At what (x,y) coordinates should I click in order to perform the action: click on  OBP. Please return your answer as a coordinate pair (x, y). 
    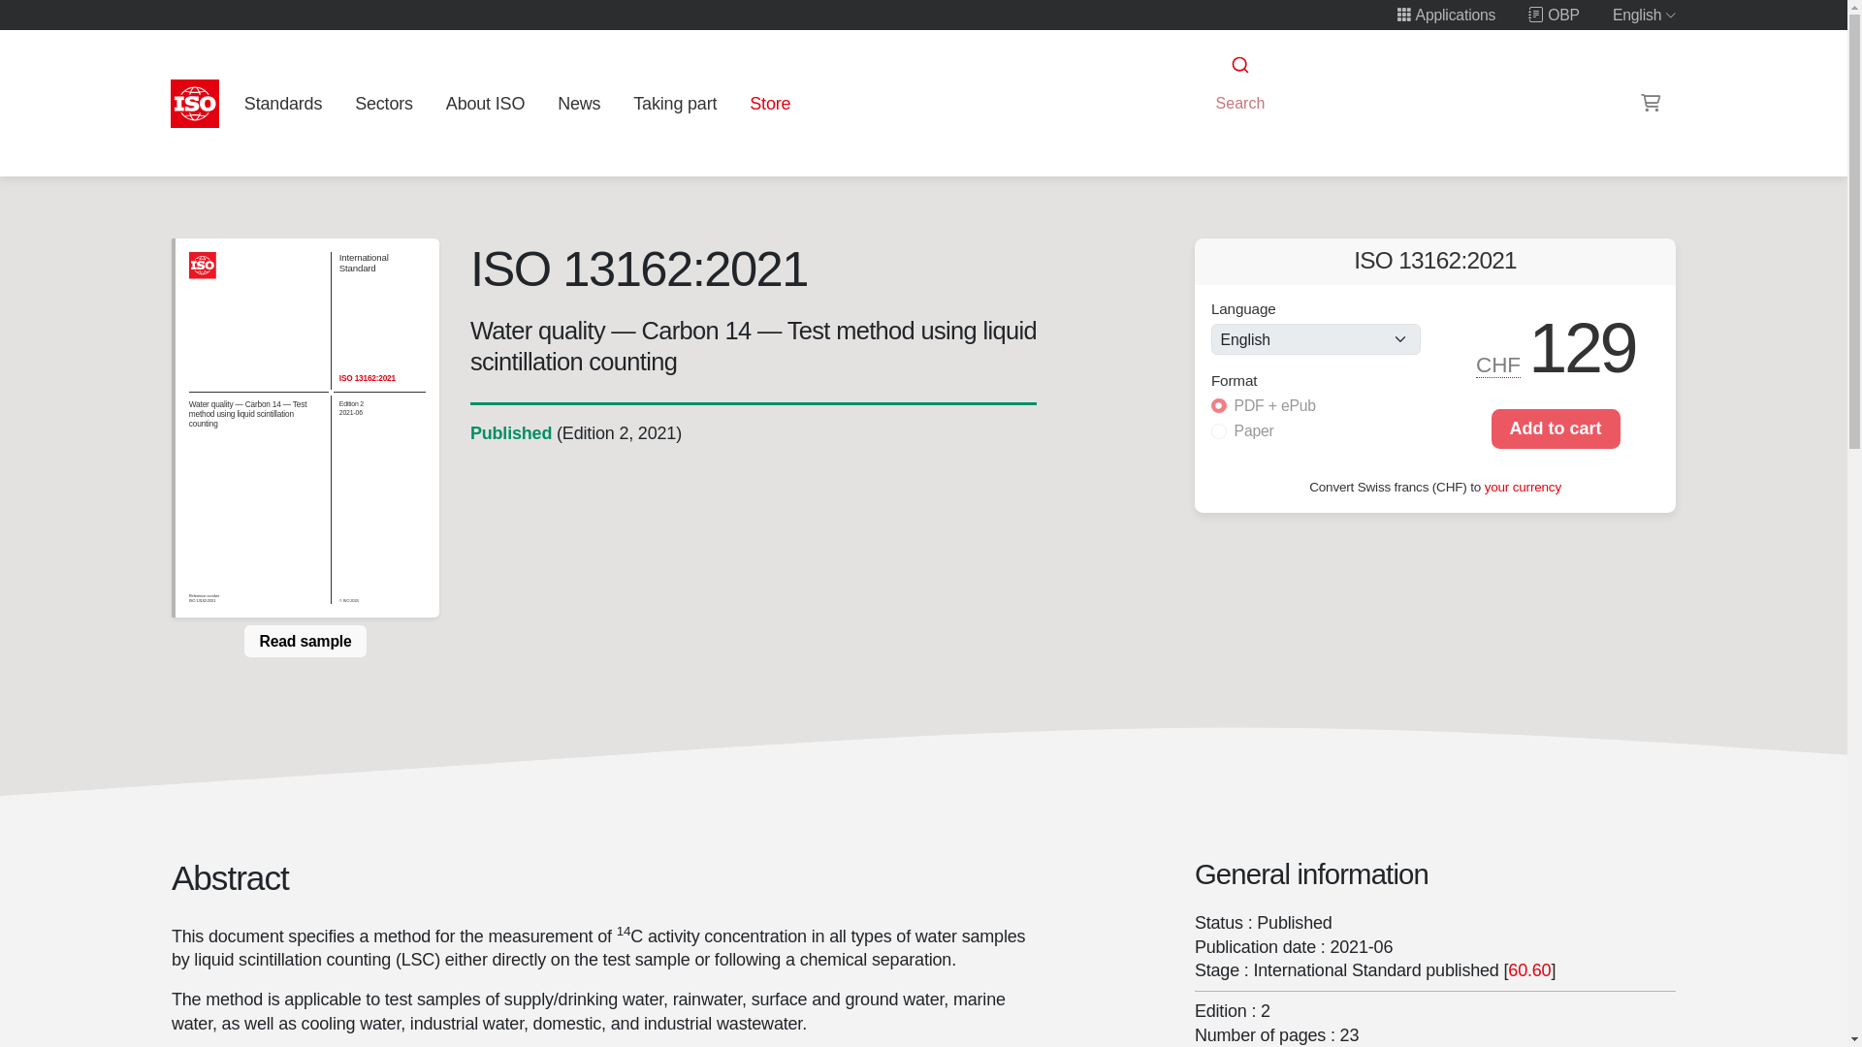
    Looking at the image, I should click on (1554, 15).